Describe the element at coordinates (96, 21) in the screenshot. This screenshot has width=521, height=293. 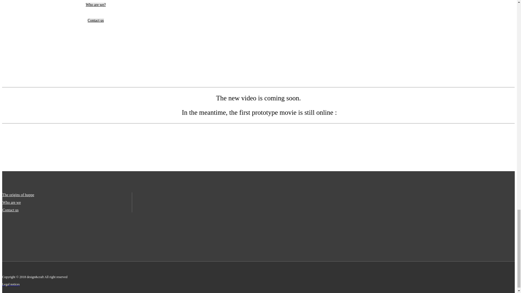
I see `Contact us` at that location.